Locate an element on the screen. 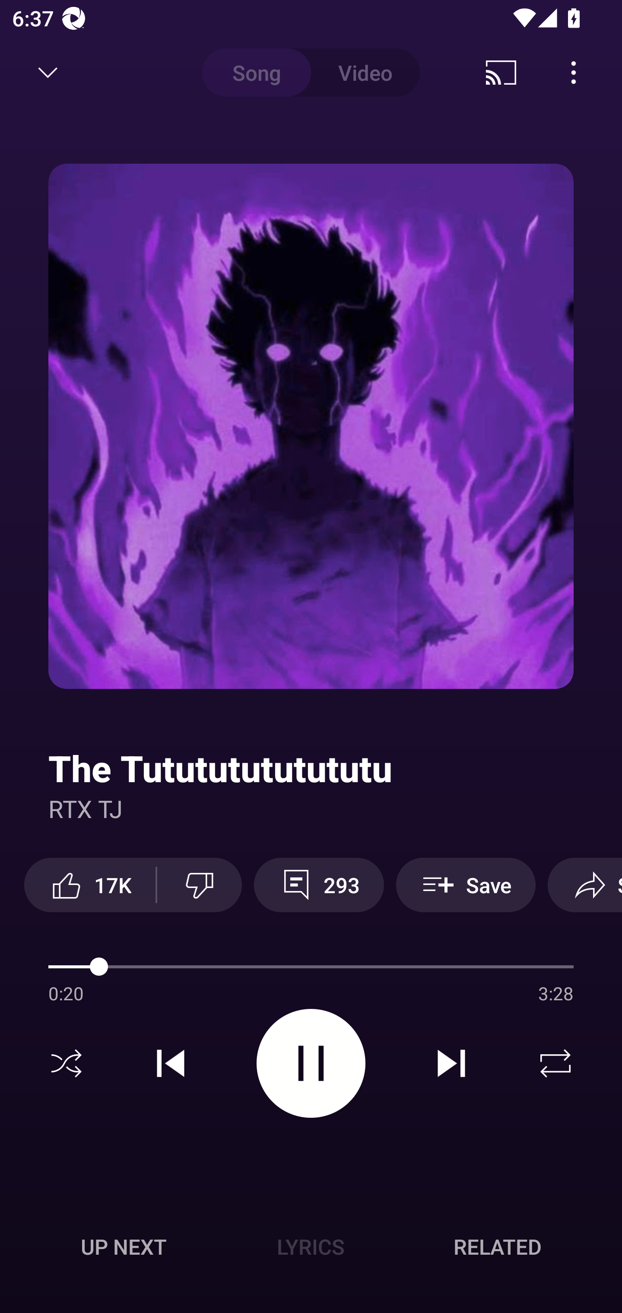 Image resolution: width=622 pixels, height=1313 pixels. Save Save to playlist is located at coordinates (466, 885).